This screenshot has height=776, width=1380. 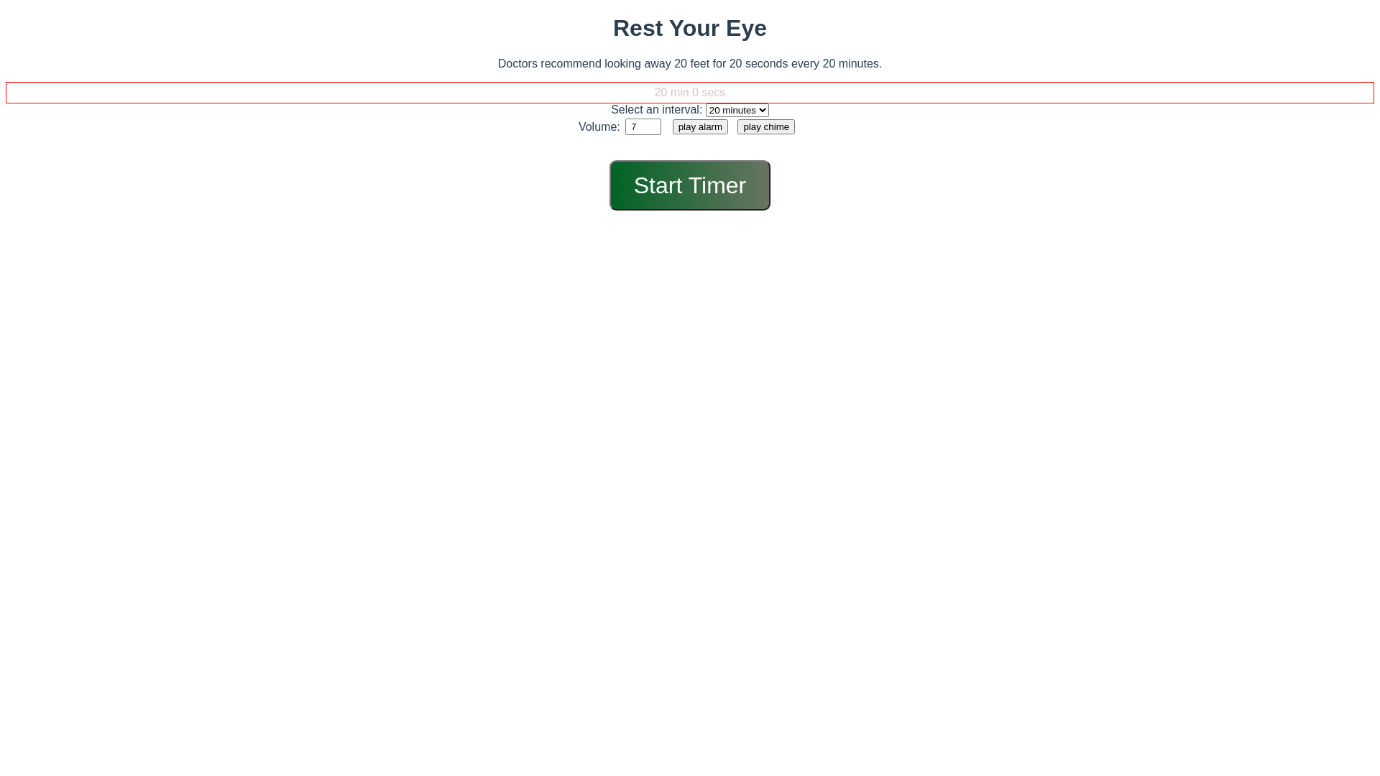 What do you see at coordinates (700, 126) in the screenshot?
I see `play alarm` at bounding box center [700, 126].